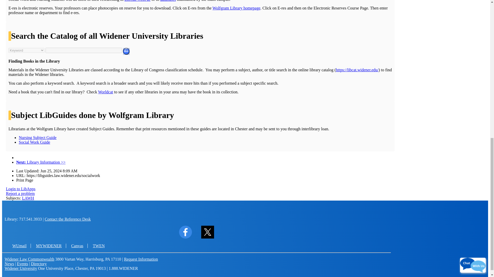 The width and height of the screenshot is (494, 277). What do you see at coordinates (185, 237) in the screenshot?
I see `Facebook` at bounding box center [185, 237].